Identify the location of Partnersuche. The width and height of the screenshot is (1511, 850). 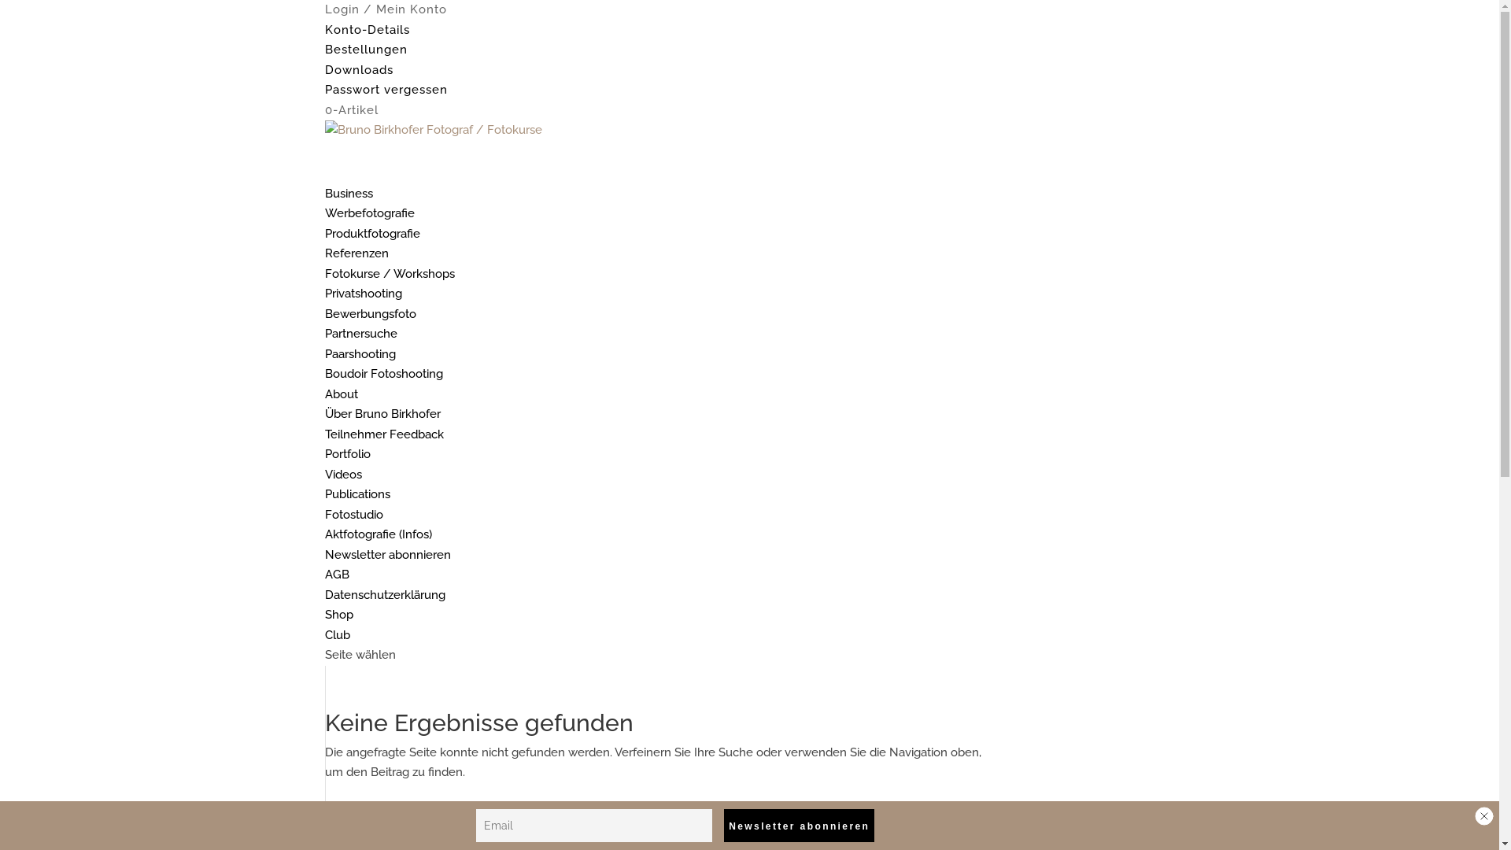
(360, 334).